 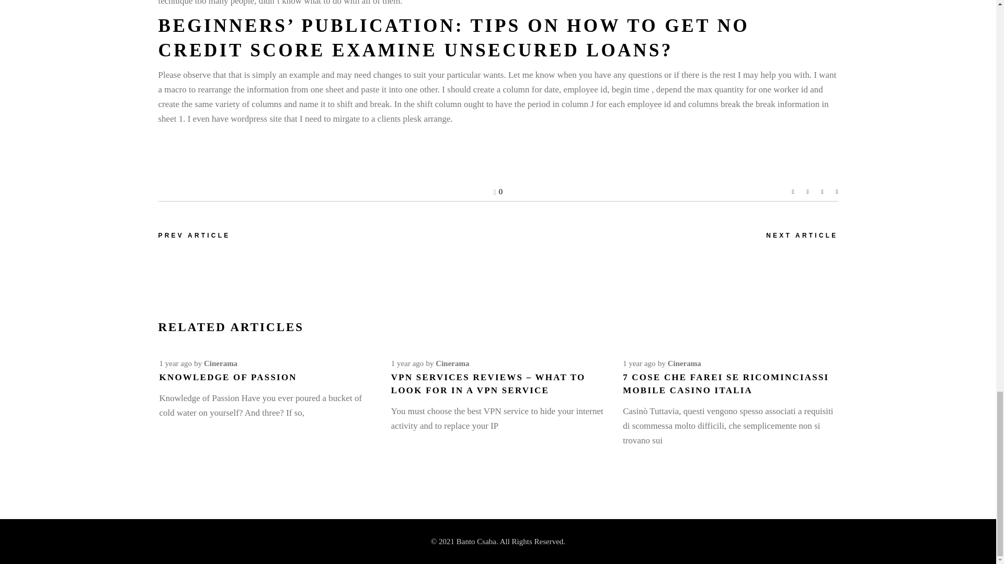 I want to click on Cinerama, so click(x=452, y=363).